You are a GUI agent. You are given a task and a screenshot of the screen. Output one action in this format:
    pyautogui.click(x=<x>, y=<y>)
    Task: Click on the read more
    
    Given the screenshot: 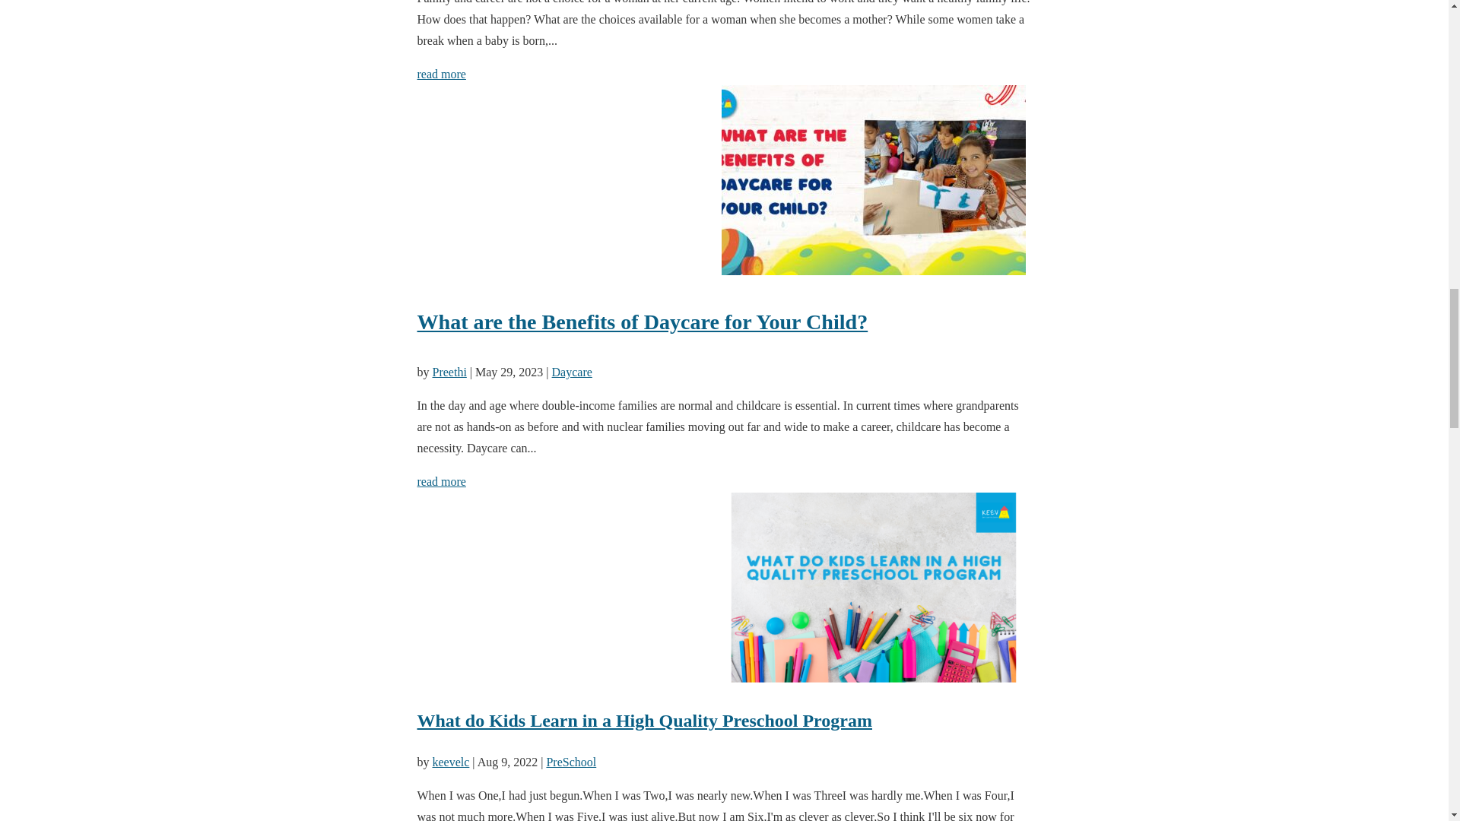 What is the action you would take?
    pyautogui.click(x=441, y=481)
    